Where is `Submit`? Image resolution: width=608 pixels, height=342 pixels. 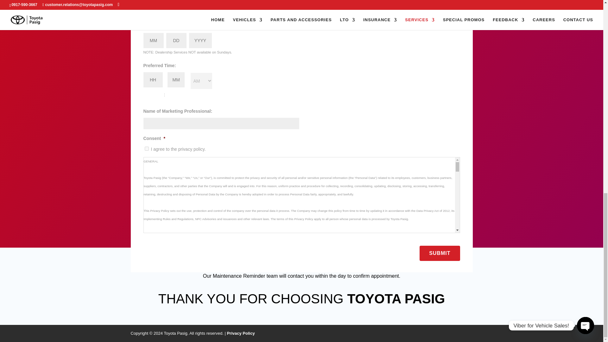
Submit is located at coordinates (440, 253).